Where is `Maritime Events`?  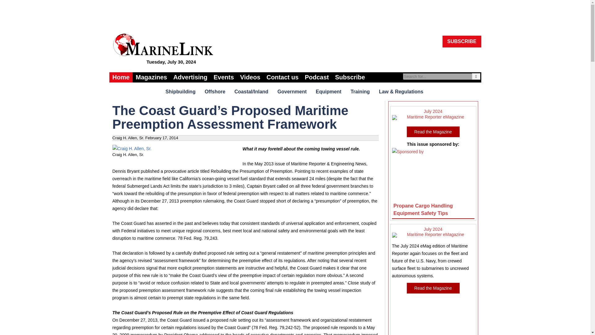
Maritime Events is located at coordinates (224, 77).